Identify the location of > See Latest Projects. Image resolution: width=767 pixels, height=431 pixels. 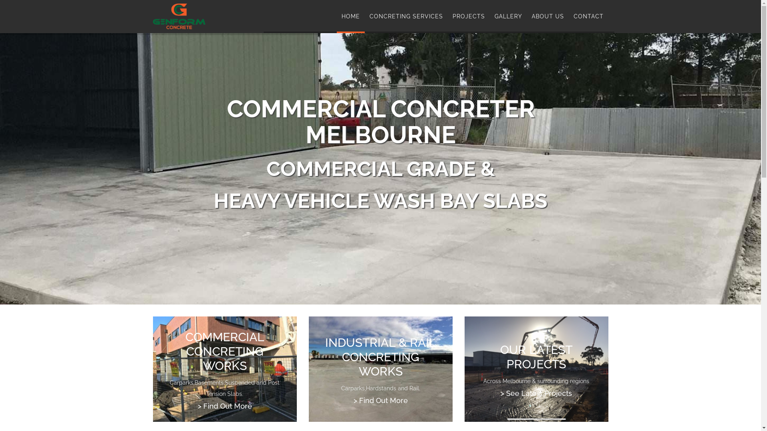
(536, 393).